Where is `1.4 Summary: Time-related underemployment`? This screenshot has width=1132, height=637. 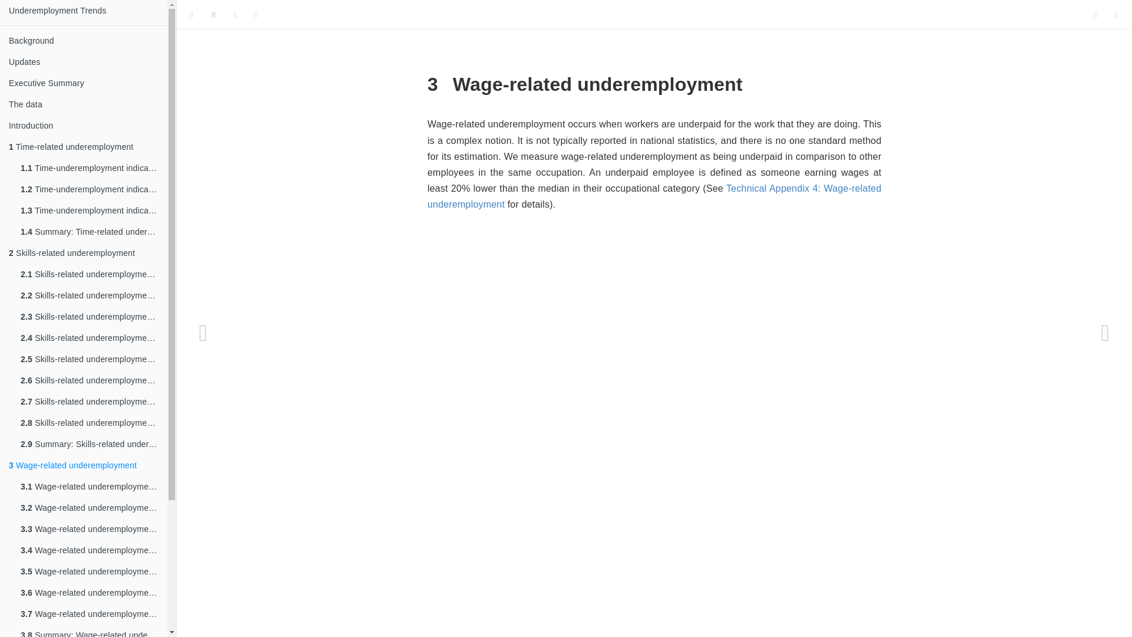 1.4 Summary: Time-related underemployment is located at coordinates (90, 231).